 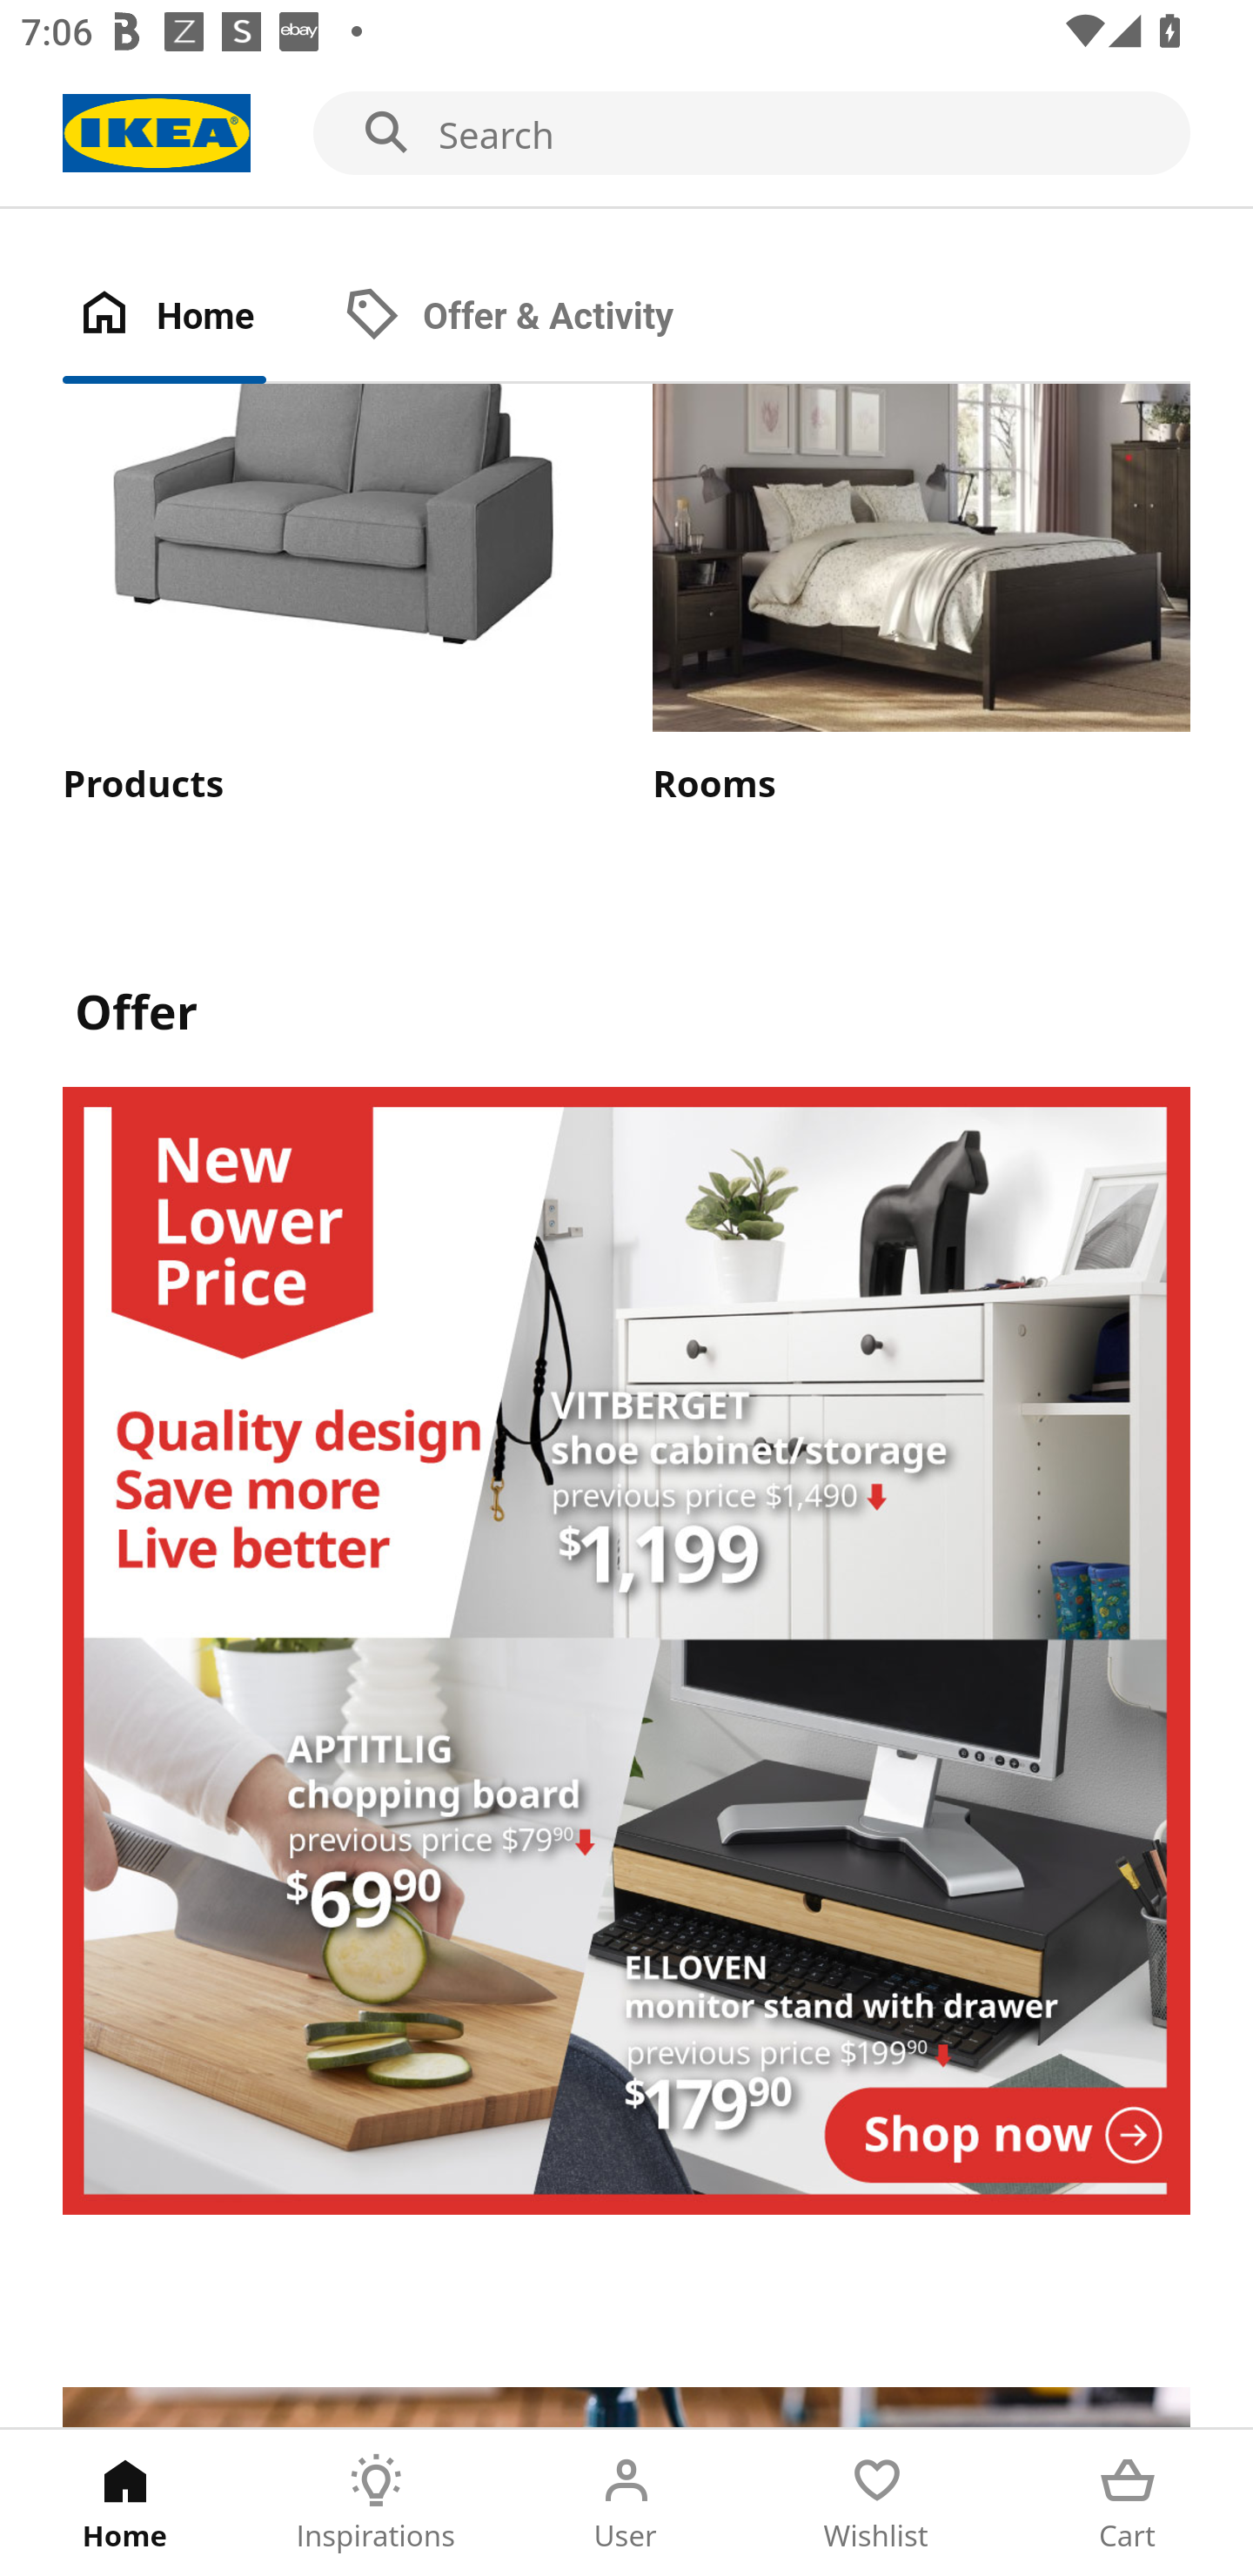 What do you see at coordinates (125, 2503) in the screenshot?
I see `Home
Tab 1 of 5` at bounding box center [125, 2503].